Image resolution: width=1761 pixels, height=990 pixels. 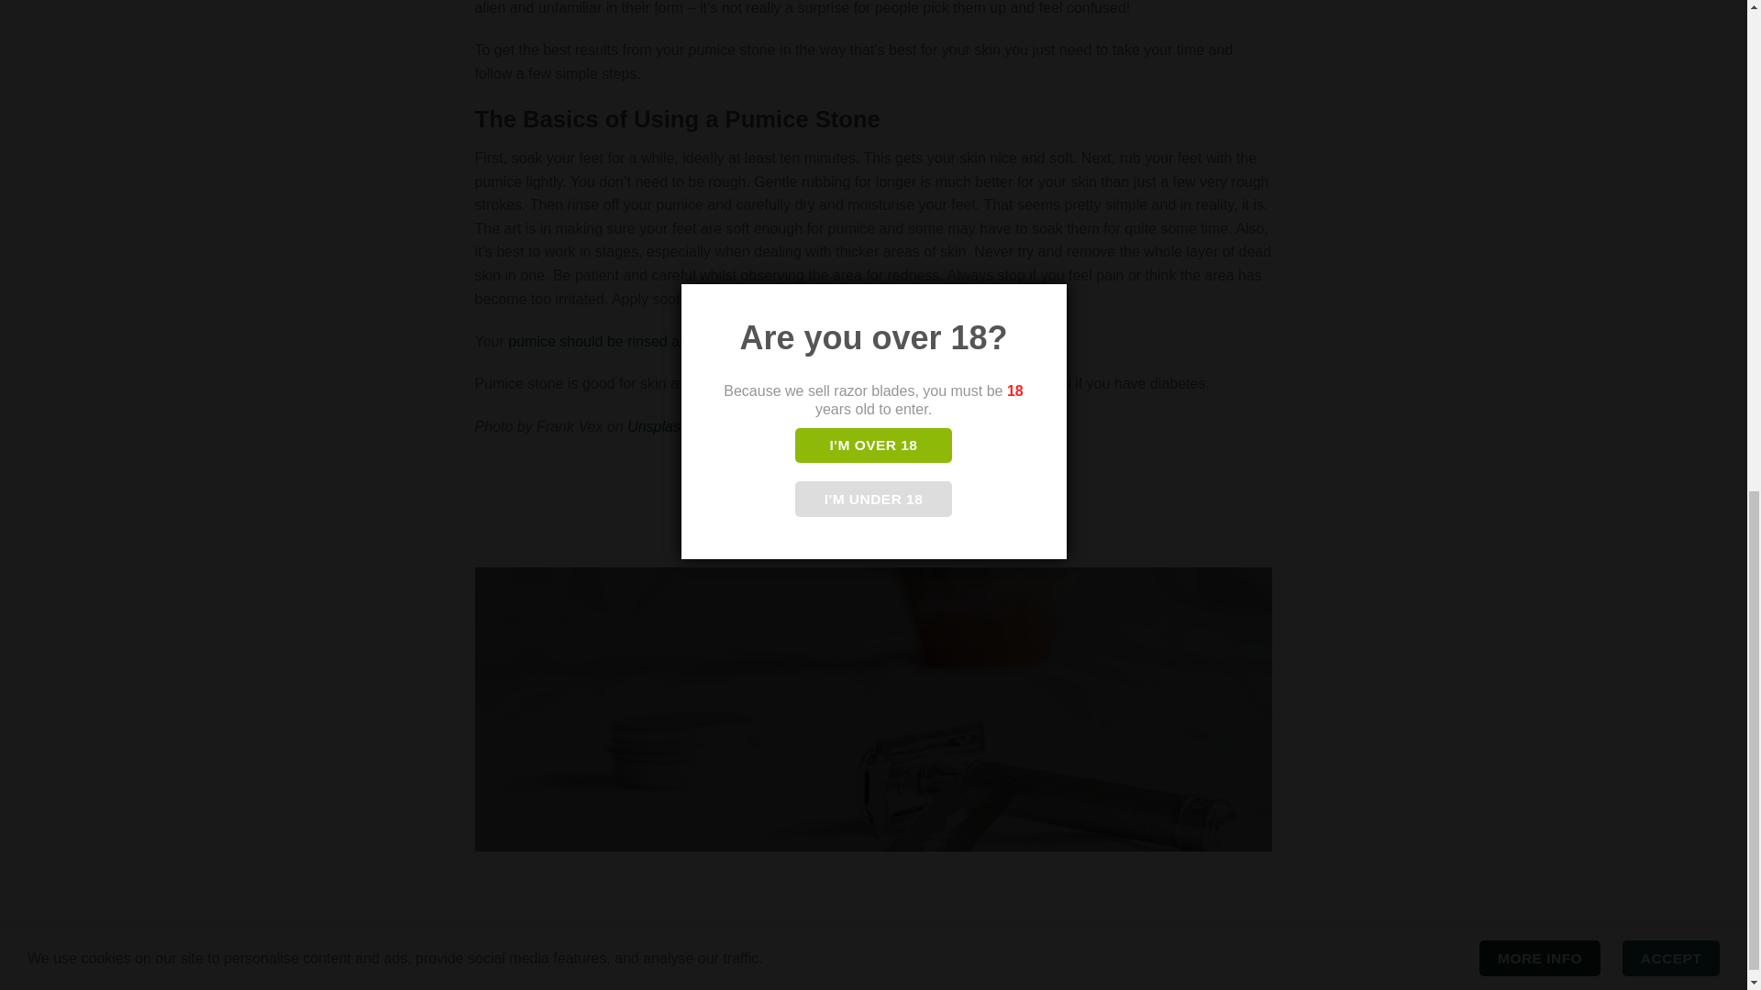 What do you see at coordinates (809, 489) in the screenshot?
I see `Share on Facebook` at bounding box center [809, 489].